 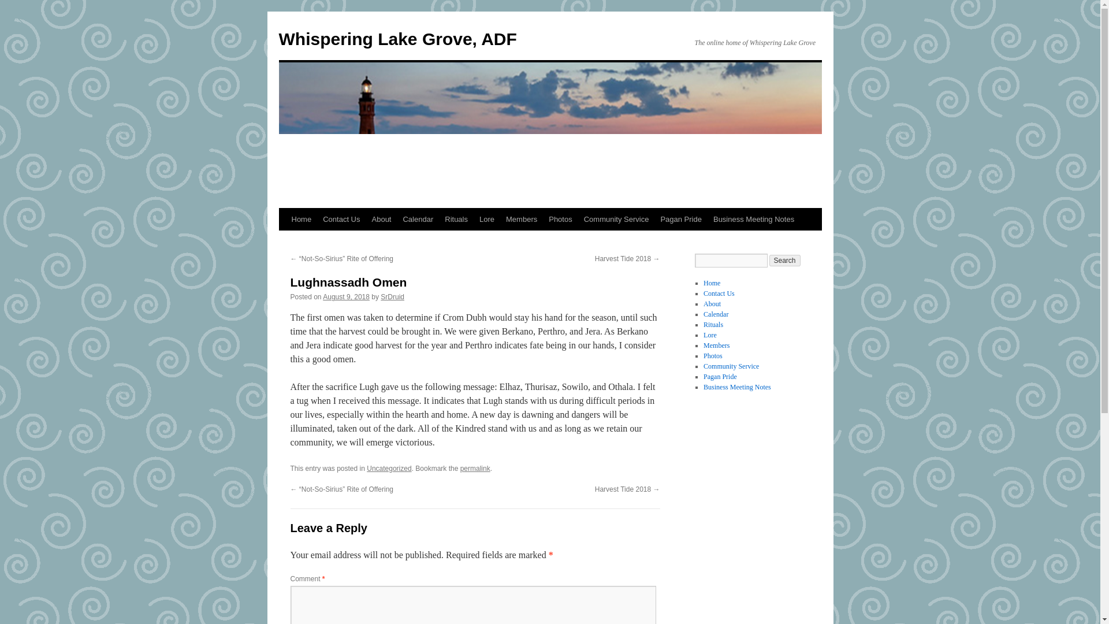 What do you see at coordinates (345, 296) in the screenshot?
I see `August 9, 2018` at bounding box center [345, 296].